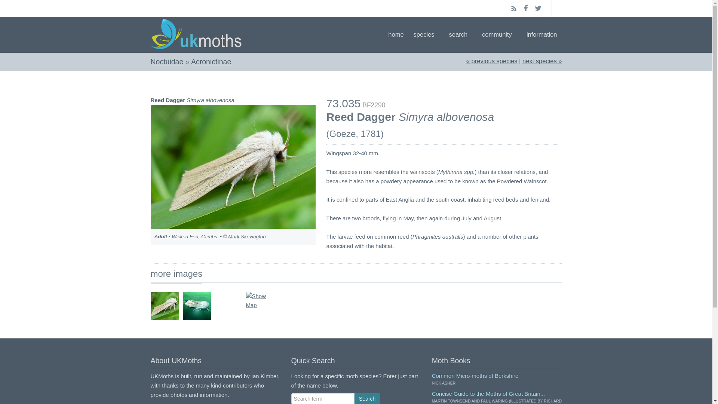 This screenshot has width=718, height=404. What do you see at coordinates (492, 61) in the screenshot?
I see `Reed Dagger` at bounding box center [492, 61].